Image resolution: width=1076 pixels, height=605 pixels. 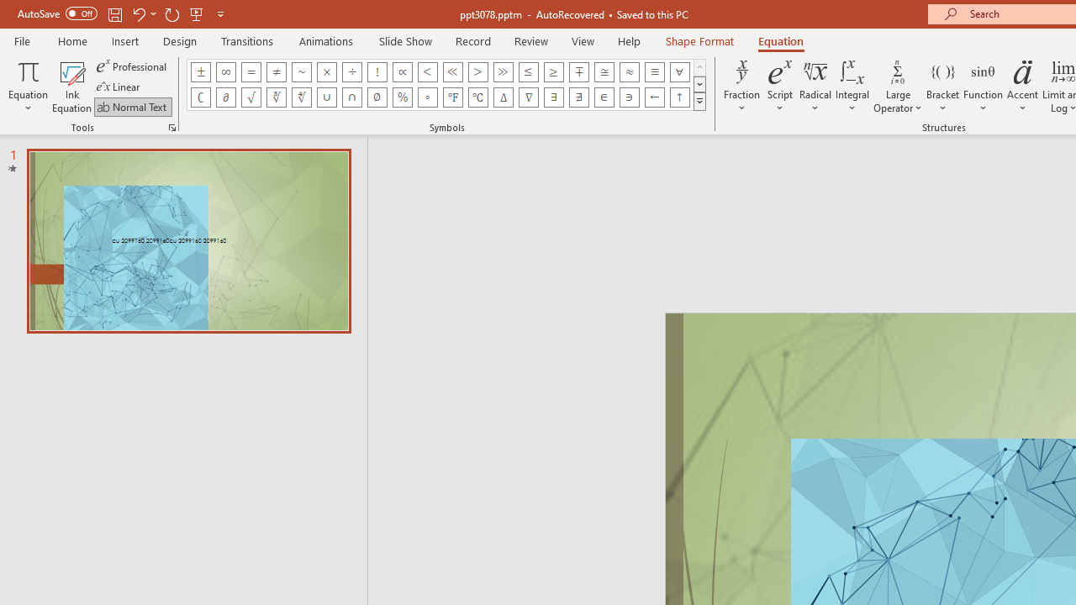 What do you see at coordinates (579, 97) in the screenshot?
I see `Equation Symbol There Does Not Exist` at bounding box center [579, 97].